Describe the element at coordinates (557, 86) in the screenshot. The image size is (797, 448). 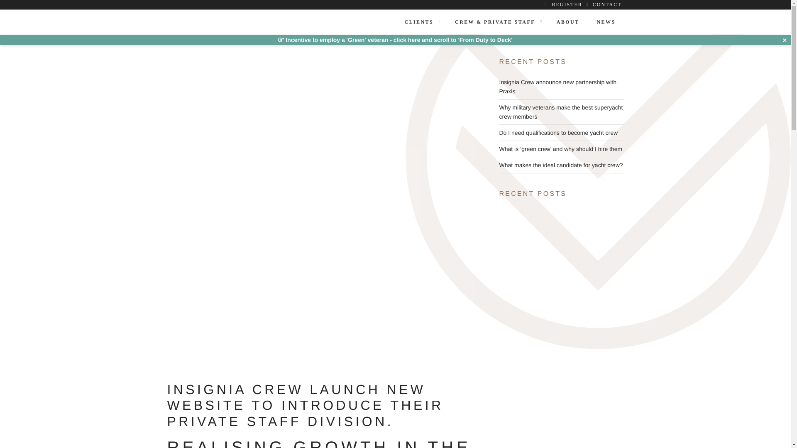
I see `Insignia Crew announce new partnership with Praxis` at that location.